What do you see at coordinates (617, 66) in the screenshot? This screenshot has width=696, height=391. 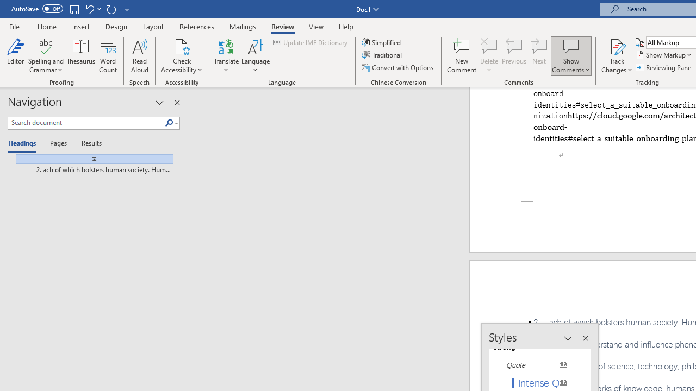 I see `More Options` at bounding box center [617, 66].